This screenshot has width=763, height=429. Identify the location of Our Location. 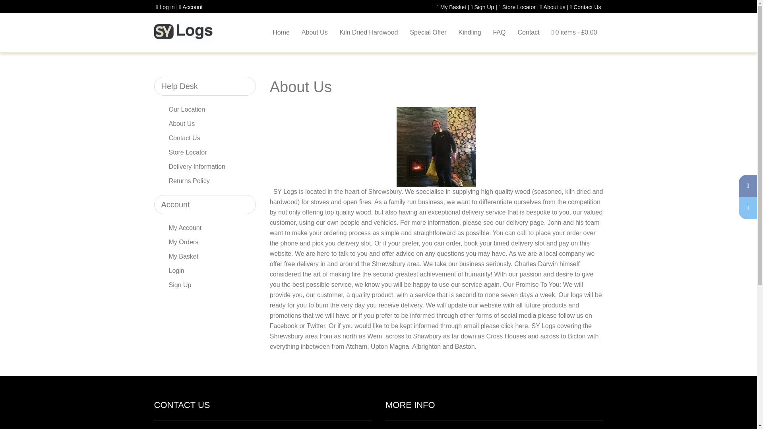
(204, 110).